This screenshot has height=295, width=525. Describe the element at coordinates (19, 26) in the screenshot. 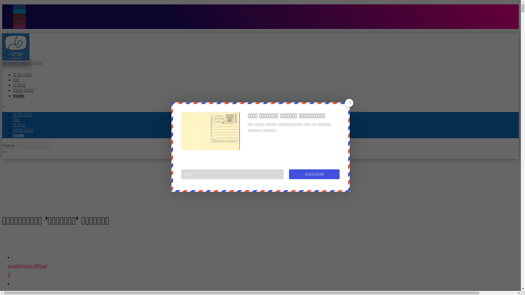

I see `Follow on Instagram` at that location.